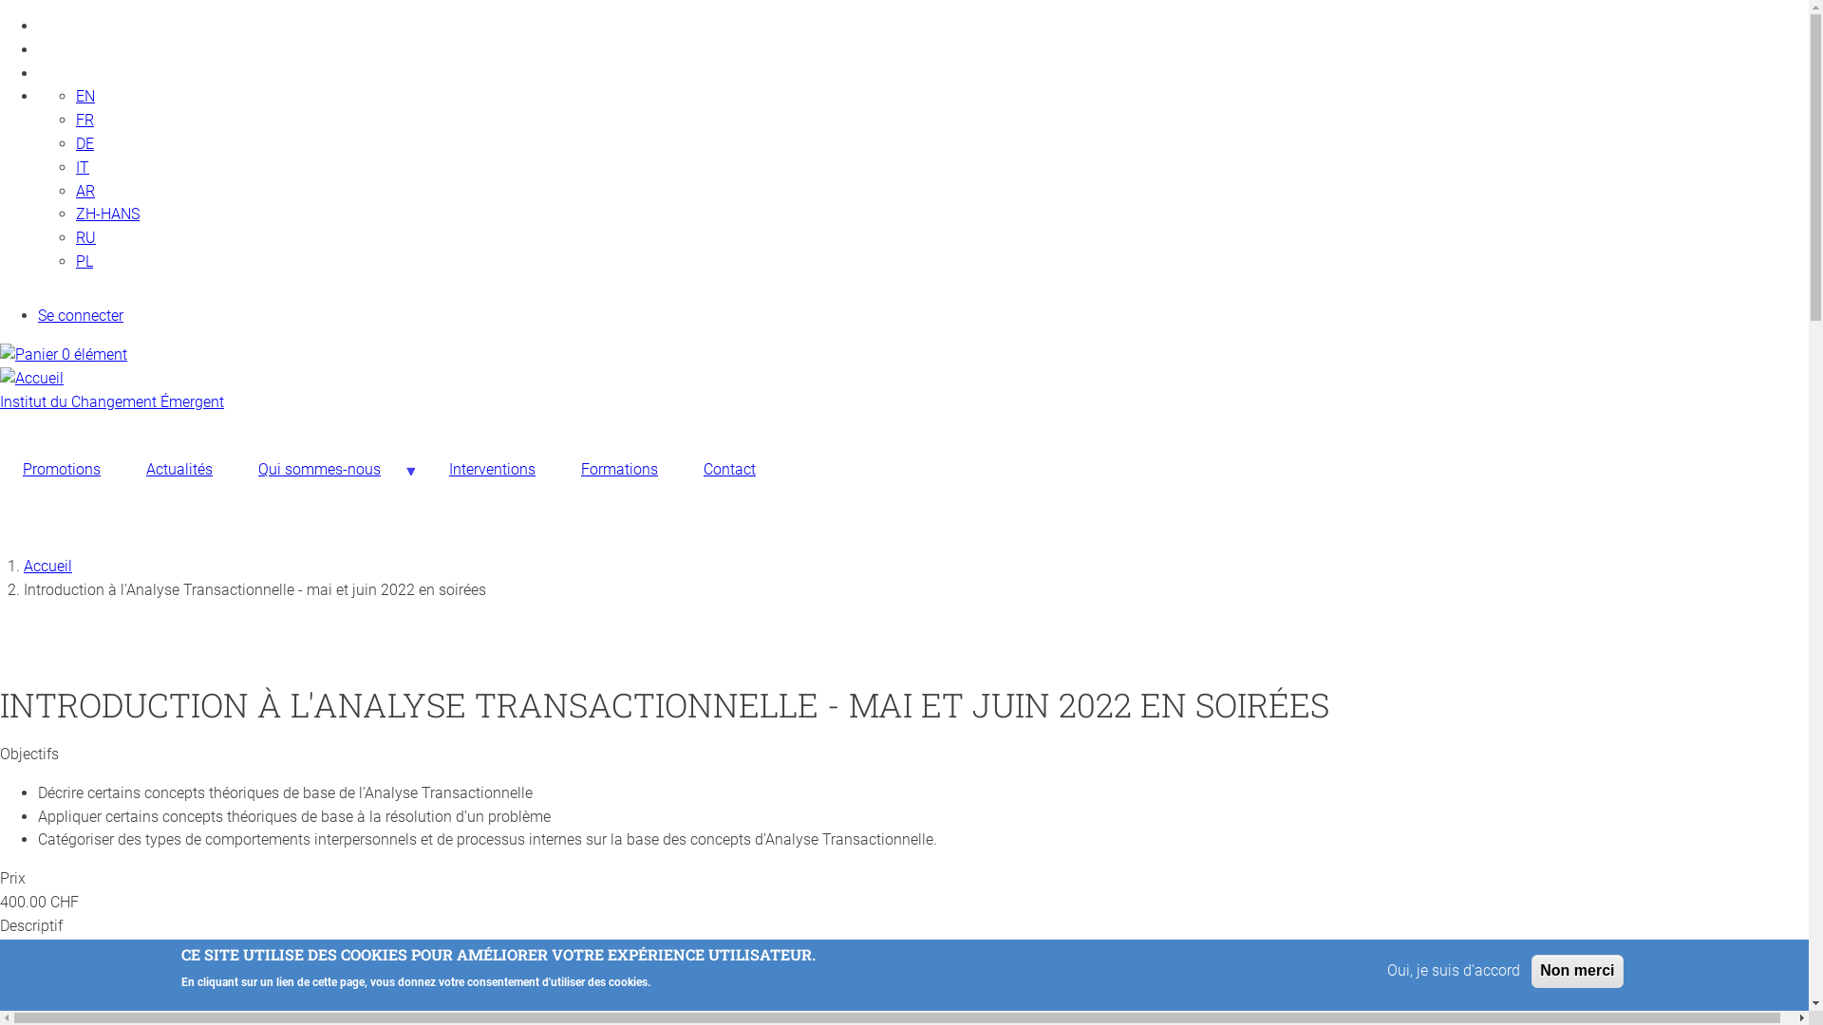 Image resolution: width=1823 pixels, height=1025 pixels. What do you see at coordinates (83, 167) in the screenshot?
I see `IT` at bounding box center [83, 167].